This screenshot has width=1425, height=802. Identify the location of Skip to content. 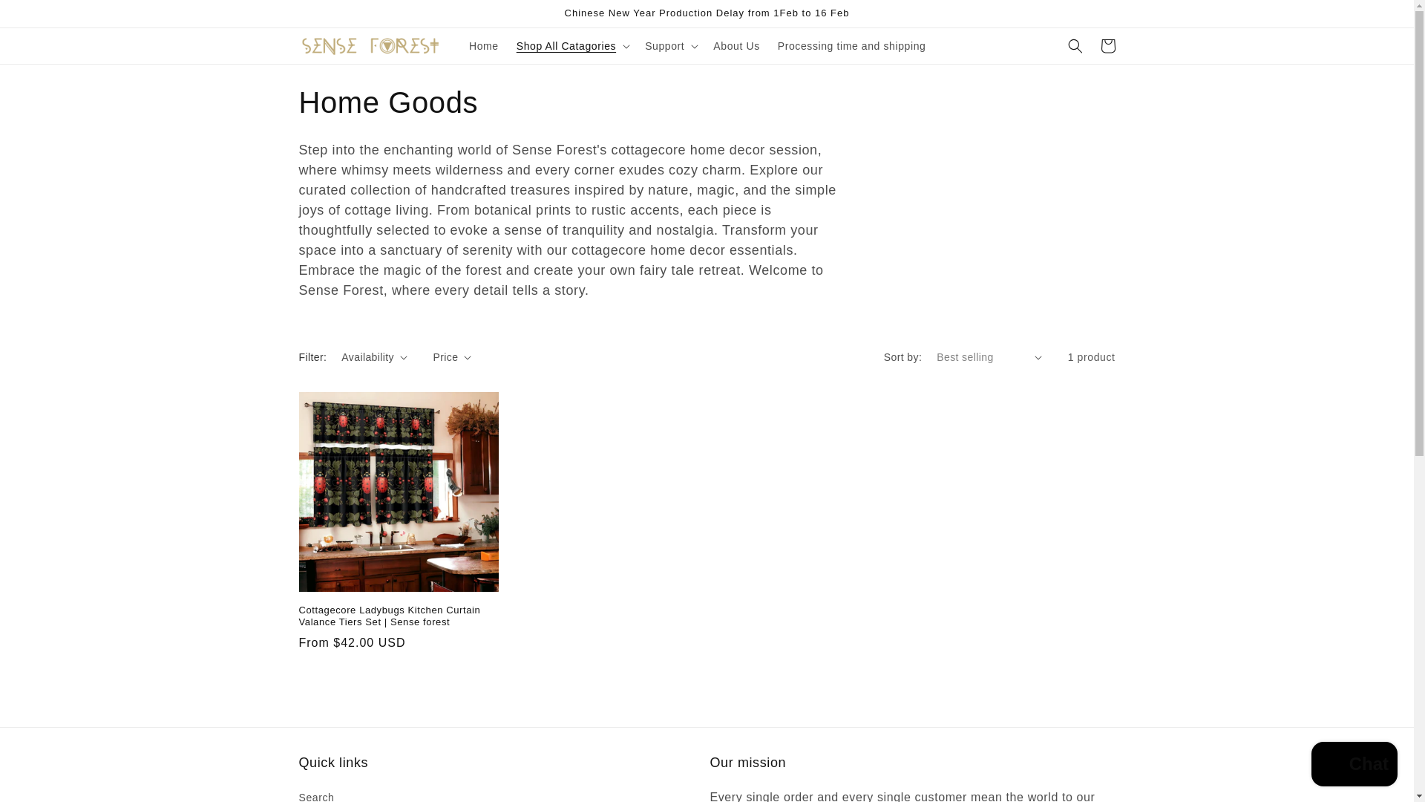
(45, 17).